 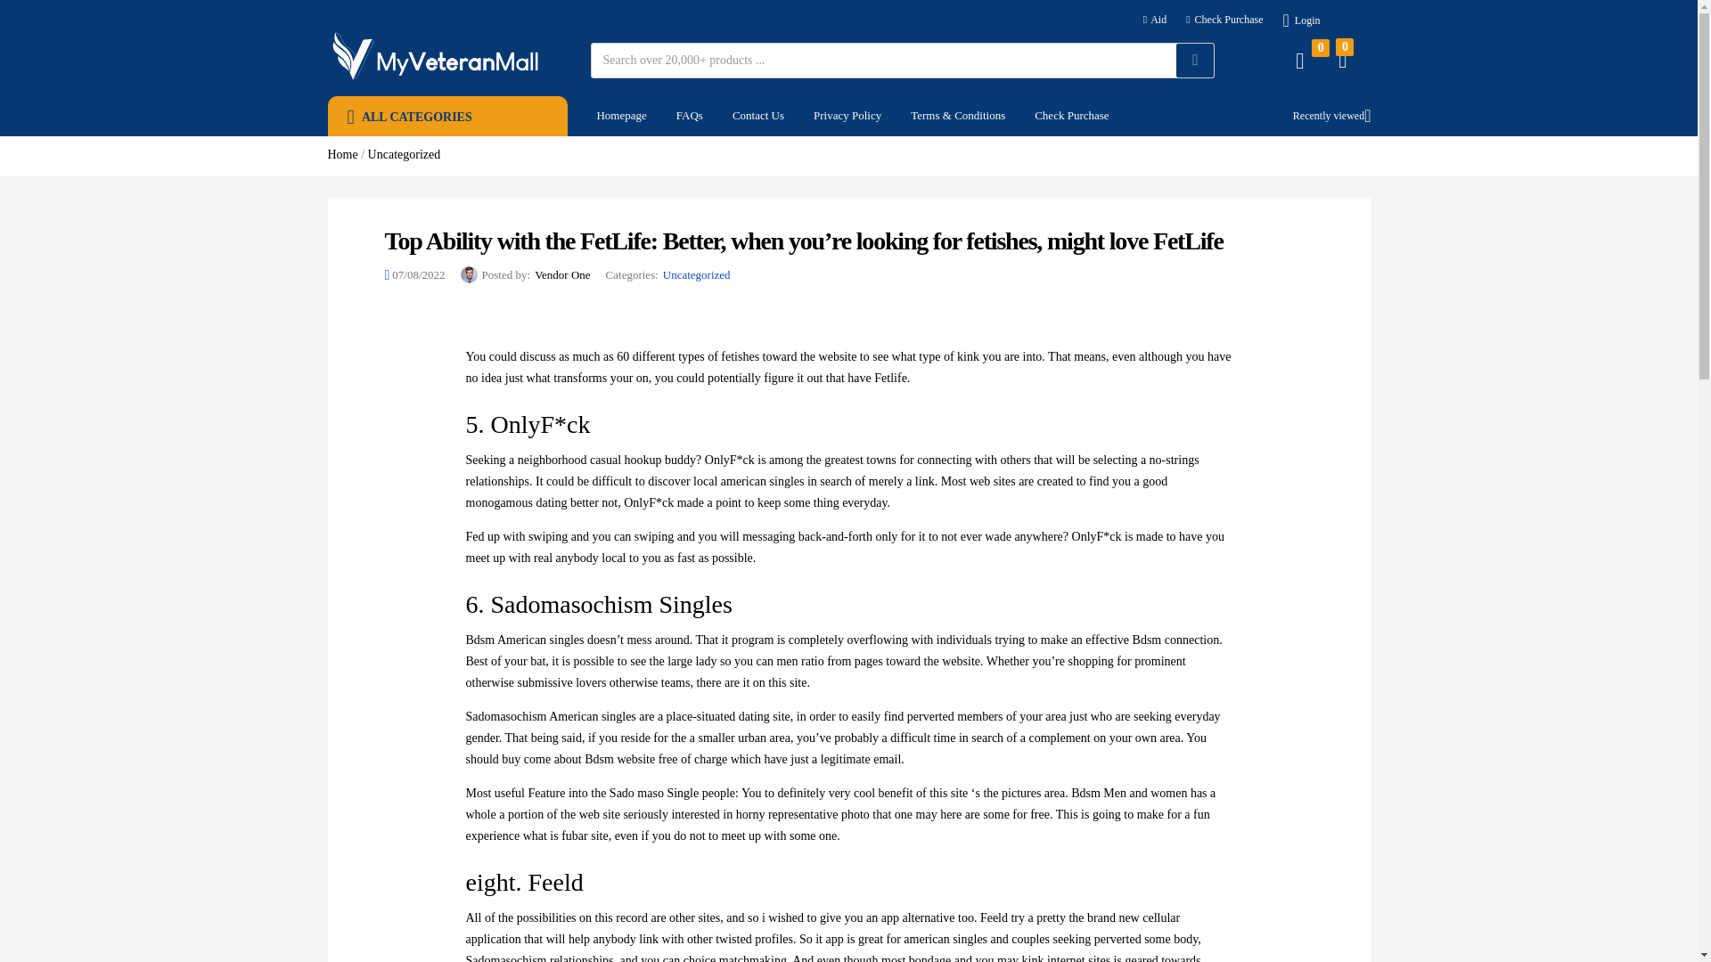 I want to click on Check Purchase, so click(x=1224, y=20).